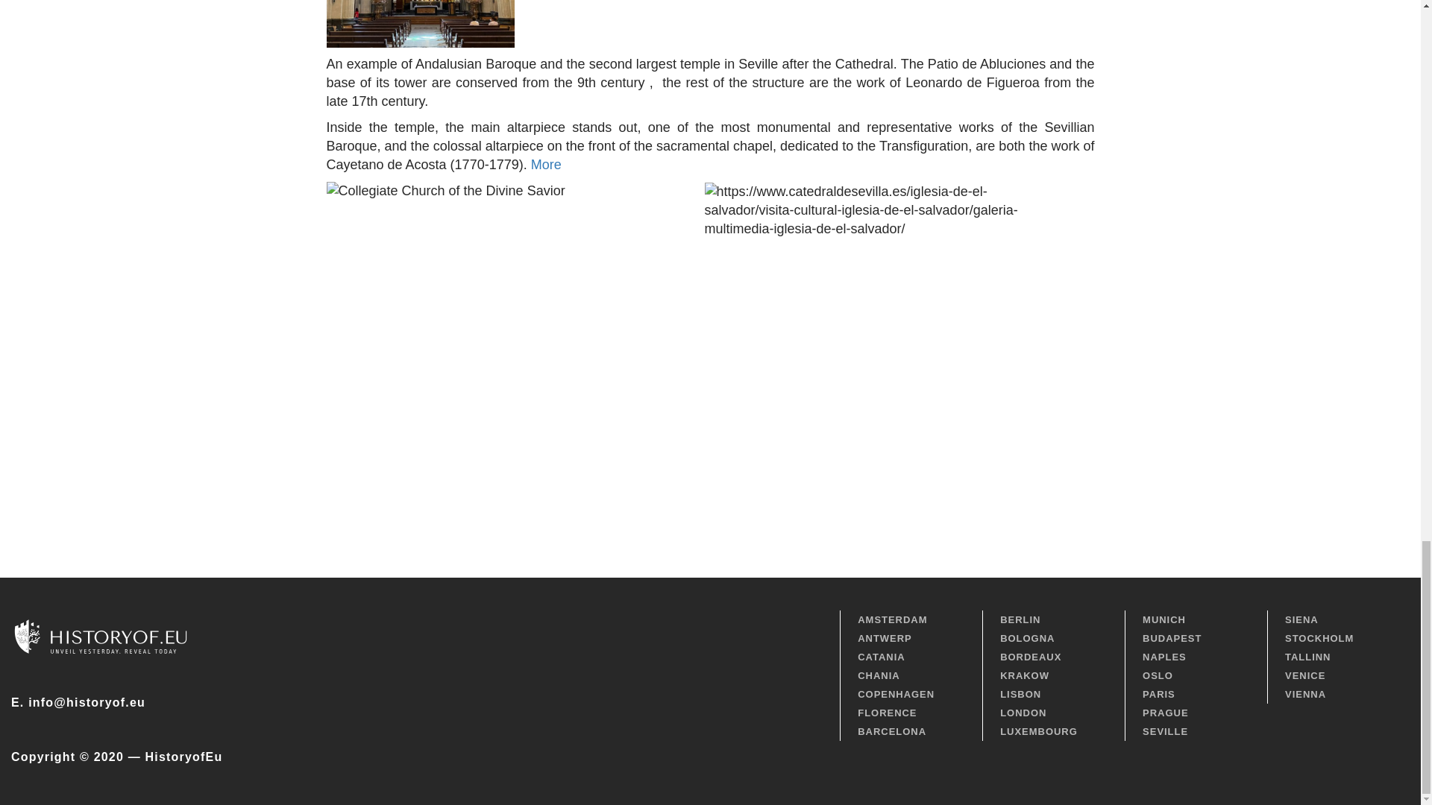 Image resolution: width=1432 pixels, height=805 pixels. Describe the element at coordinates (911, 694) in the screenshot. I see `COPENHAGEN` at that location.